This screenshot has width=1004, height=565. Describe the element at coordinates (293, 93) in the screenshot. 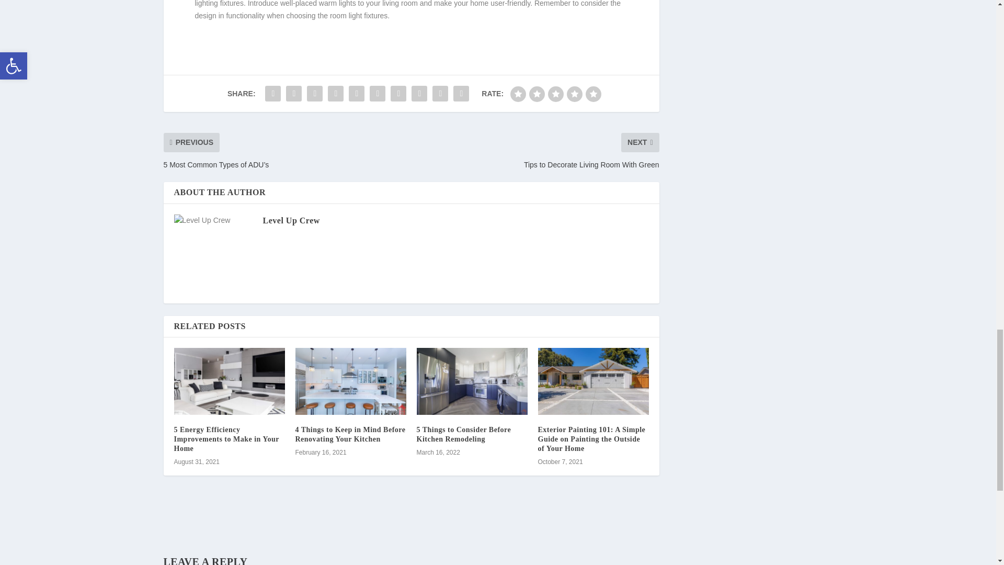

I see `Share "6 Major Home Renovations To Add Value" via Twitter` at that location.